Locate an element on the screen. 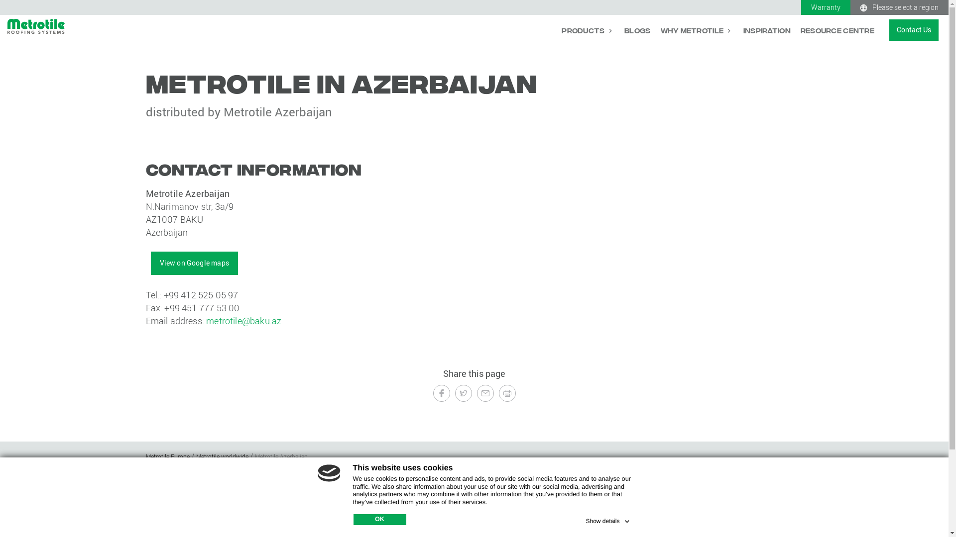  Blogs is located at coordinates (637, 30).